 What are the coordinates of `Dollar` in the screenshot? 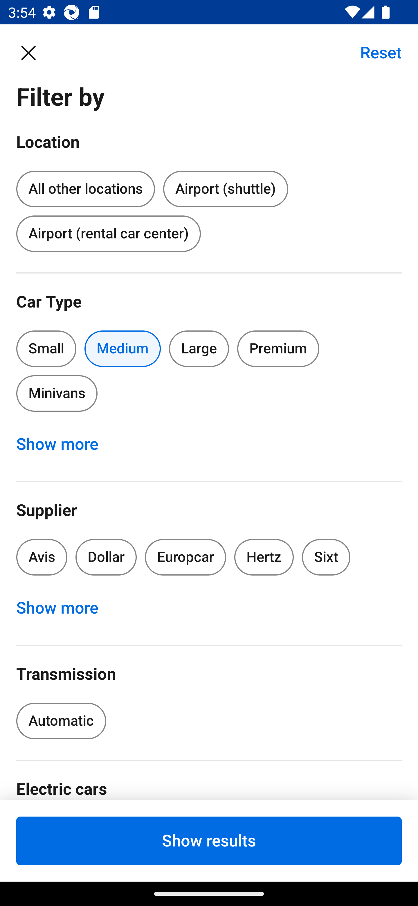 It's located at (106, 557).